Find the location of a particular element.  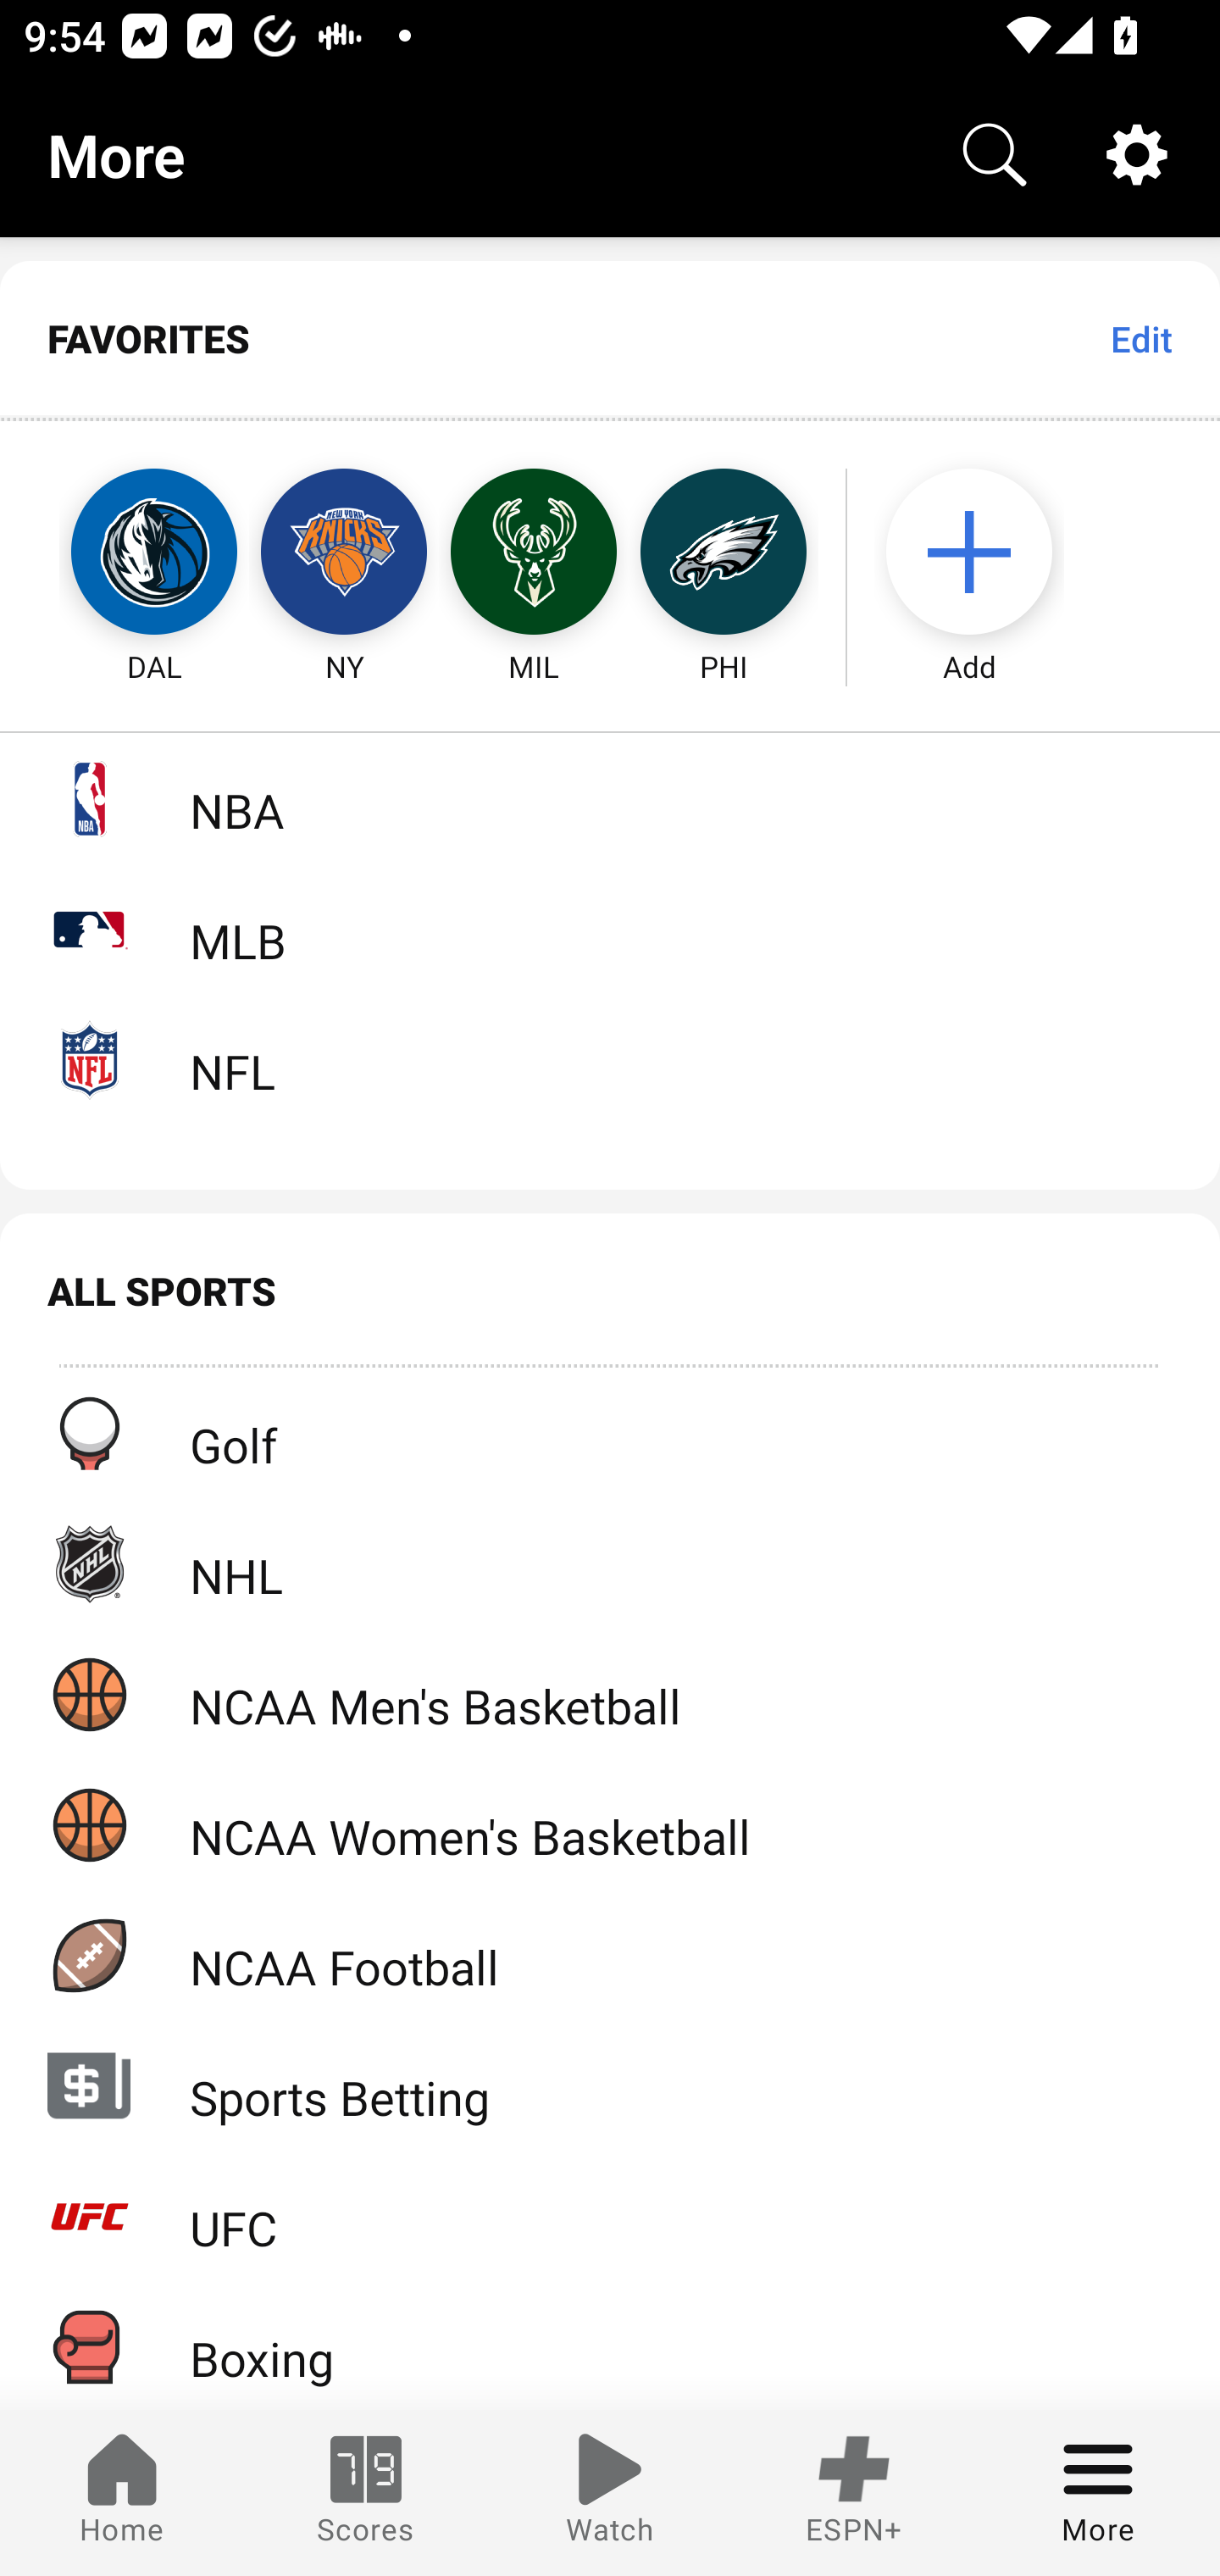

Edit is located at coordinates (1140, 339).